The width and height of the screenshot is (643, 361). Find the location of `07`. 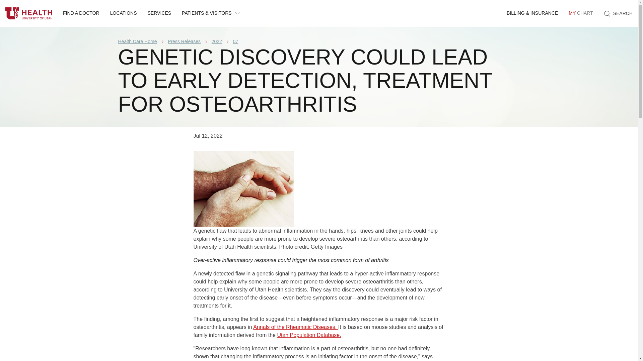

07 is located at coordinates (216, 41).